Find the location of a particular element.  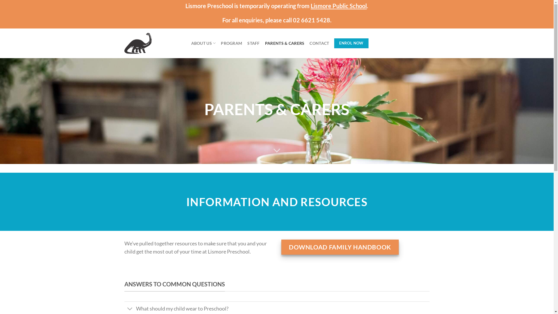

ABOUT US is located at coordinates (203, 43).